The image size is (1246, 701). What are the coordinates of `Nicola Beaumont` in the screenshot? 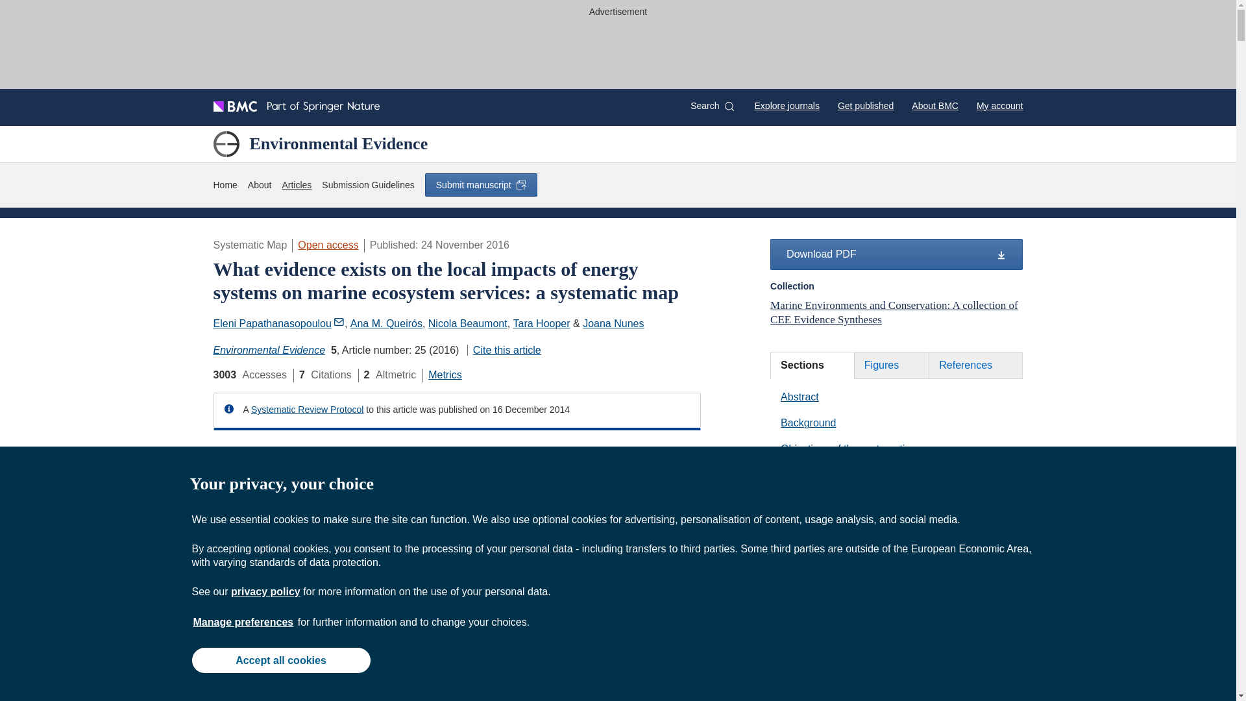 It's located at (467, 323).